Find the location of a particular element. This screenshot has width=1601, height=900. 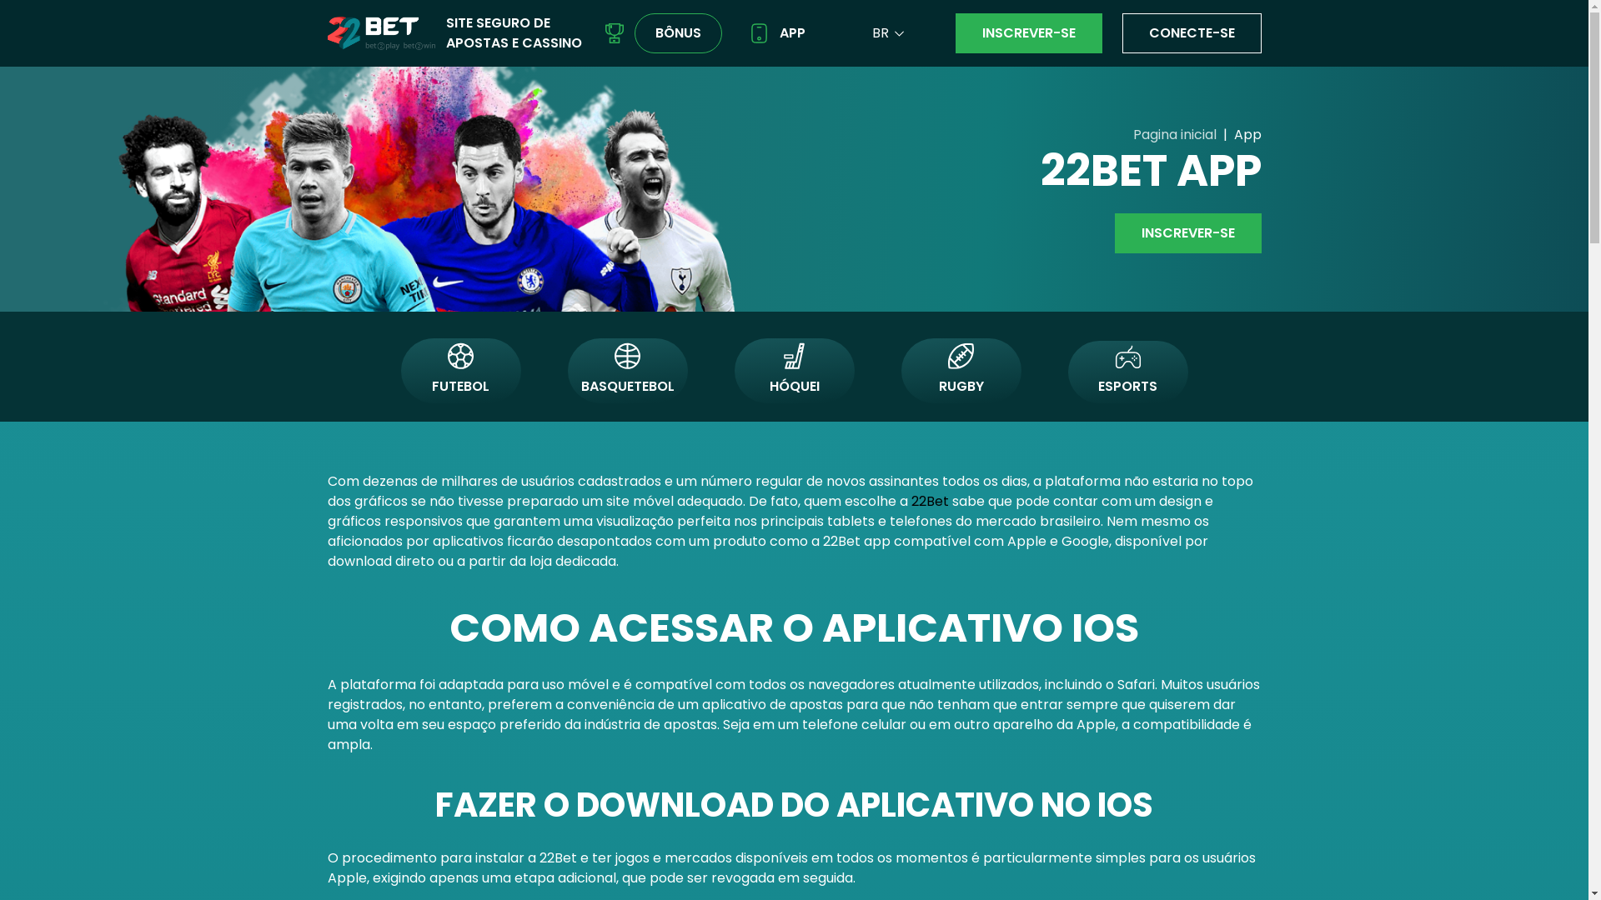

eSports is located at coordinates (1127, 357).